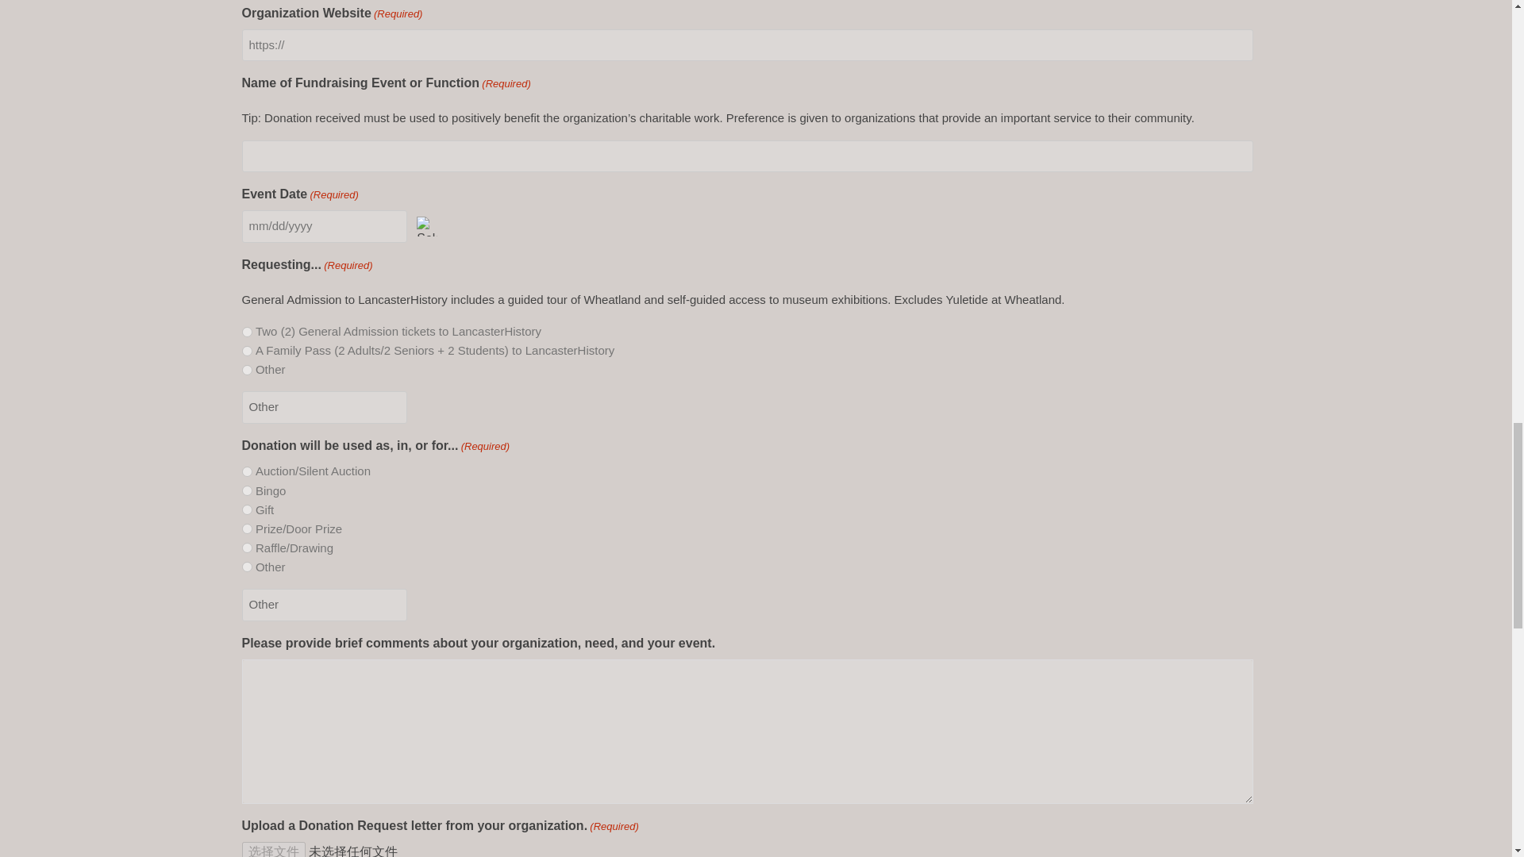 The image size is (1524, 857). Describe the element at coordinates (246, 490) in the screenshot. I see `Bingo` at that location.